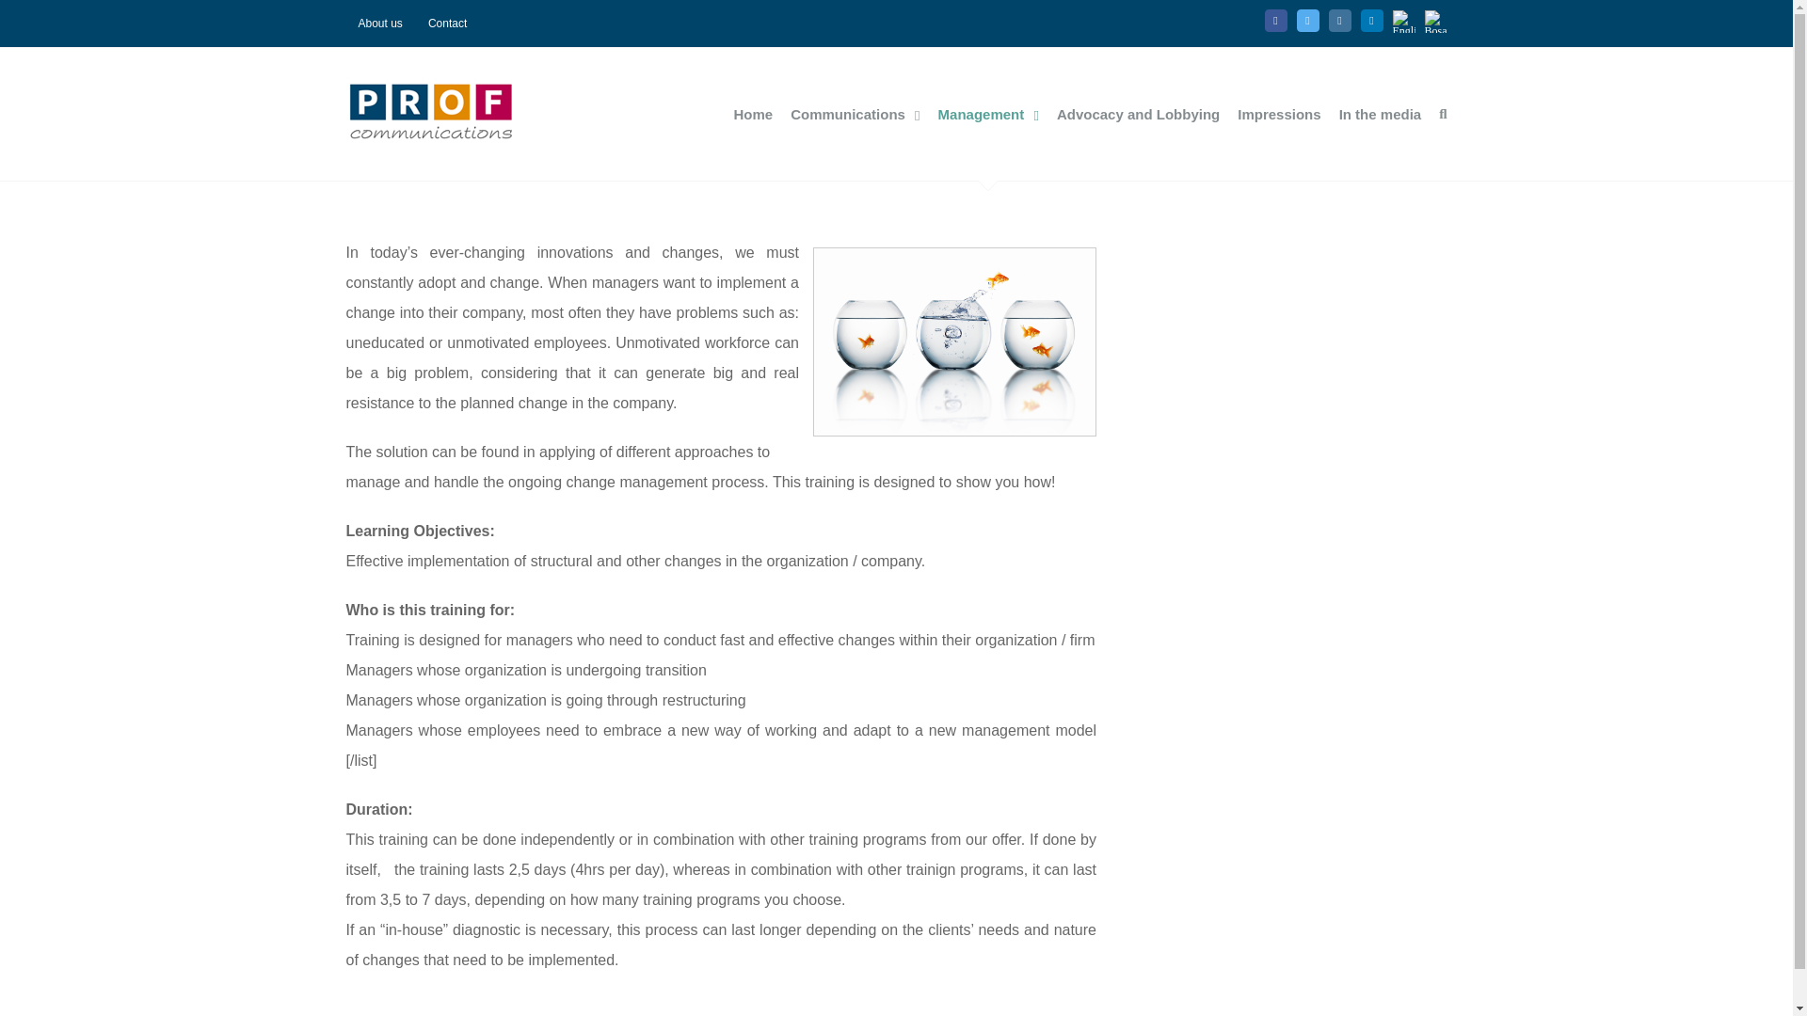 This screenshot has width=1807, height=1016. Describe the element at coordinates (1276, 20) in the screenshot. I see `Facebook` at that location.